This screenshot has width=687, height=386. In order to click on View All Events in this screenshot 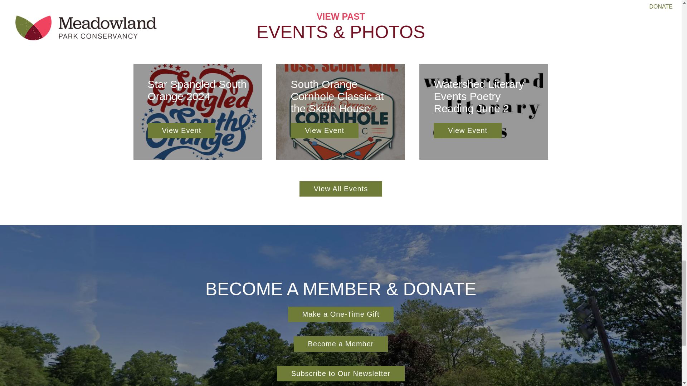, I will do `click(341, 189)`.